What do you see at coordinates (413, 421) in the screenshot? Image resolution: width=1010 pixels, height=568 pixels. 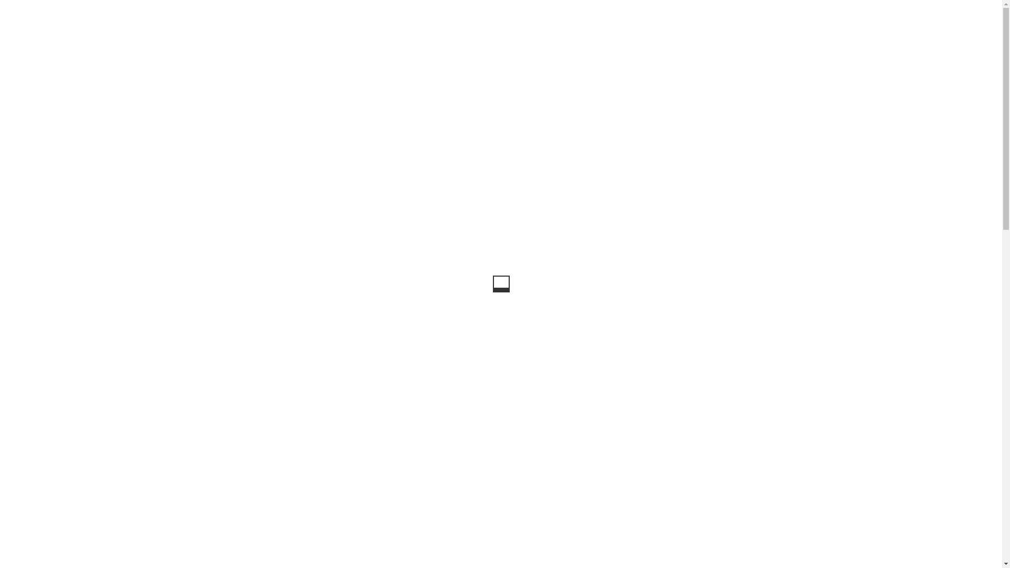 I see `LinkedIn` at bounding box center [413, 421].